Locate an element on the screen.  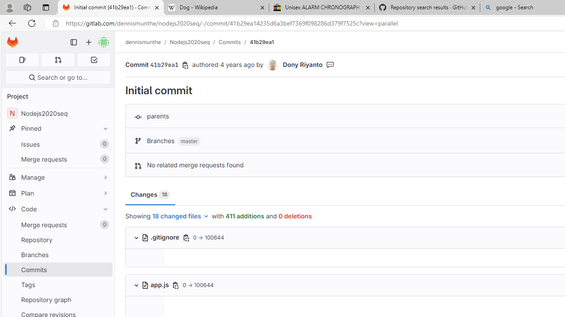
Assigned issues 0 is located at coordinates (22, 60).